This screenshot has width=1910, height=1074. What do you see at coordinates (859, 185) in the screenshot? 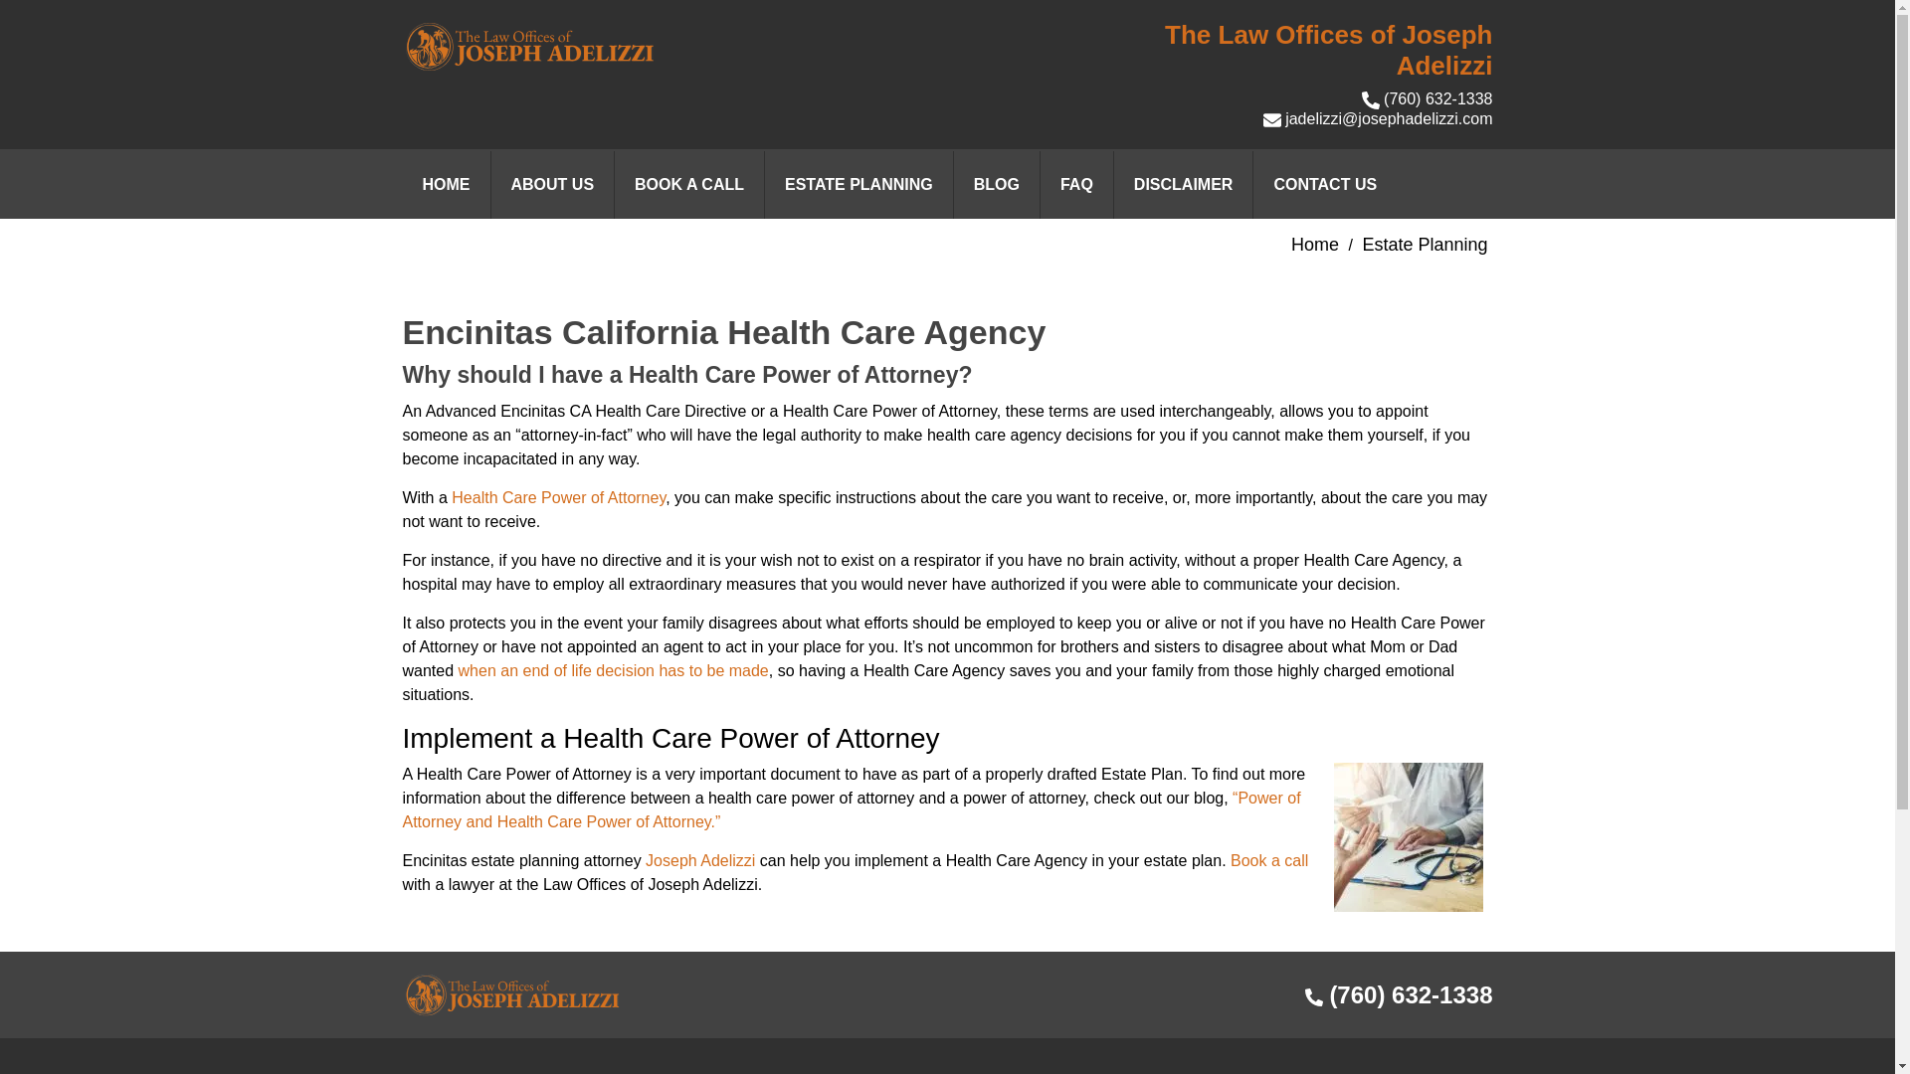
I see `ESTATE PLANNING` at bounding box center [859, 185].